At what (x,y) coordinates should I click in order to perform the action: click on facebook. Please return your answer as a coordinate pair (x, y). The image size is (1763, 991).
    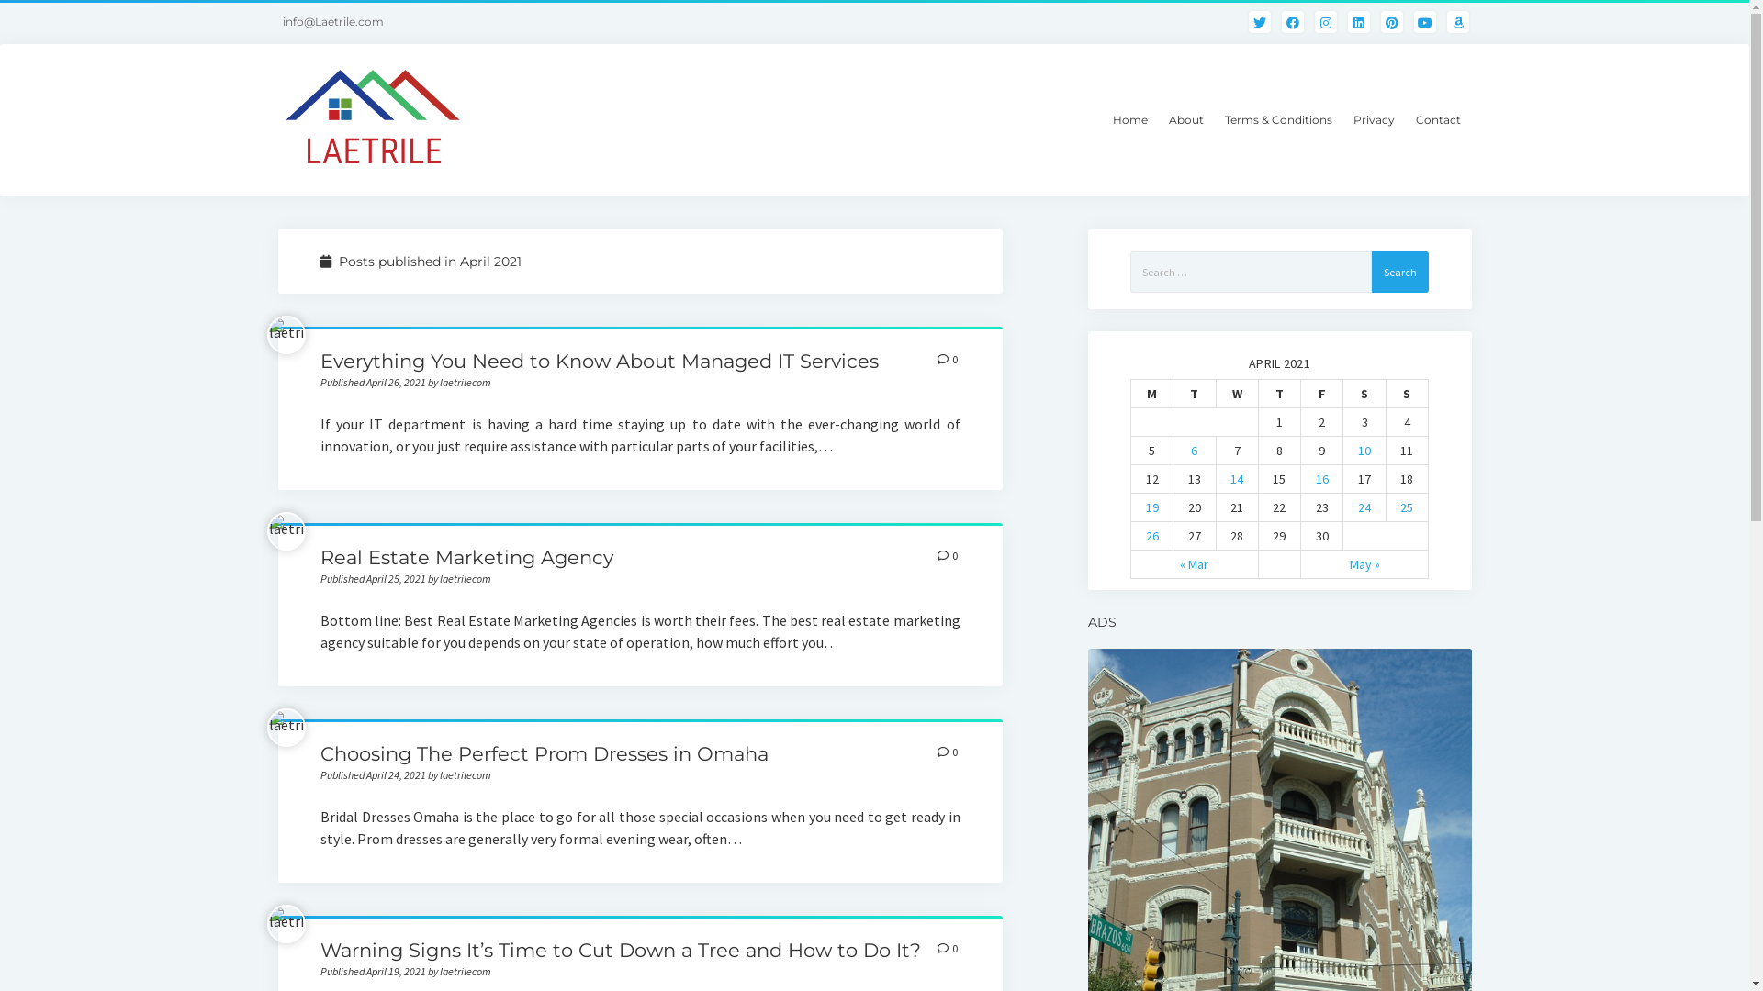
    Looking at the image, I should click on (1293, 23).